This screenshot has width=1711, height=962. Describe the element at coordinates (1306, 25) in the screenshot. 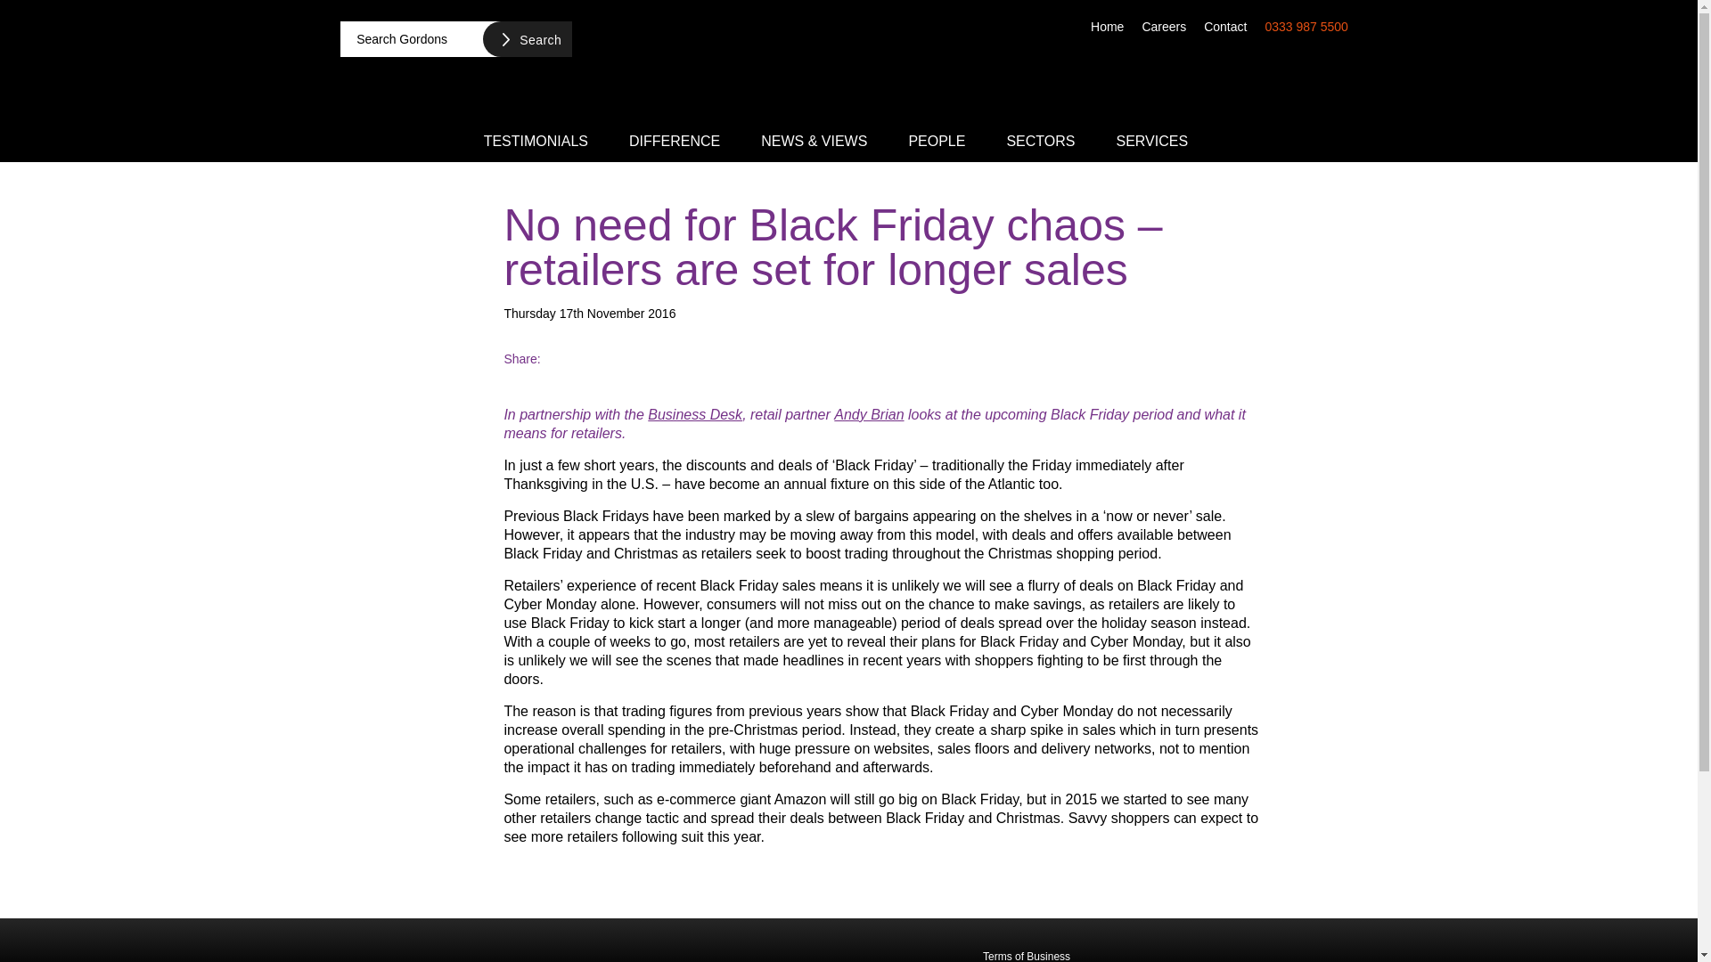

I see `0333 987 5500` at that location.